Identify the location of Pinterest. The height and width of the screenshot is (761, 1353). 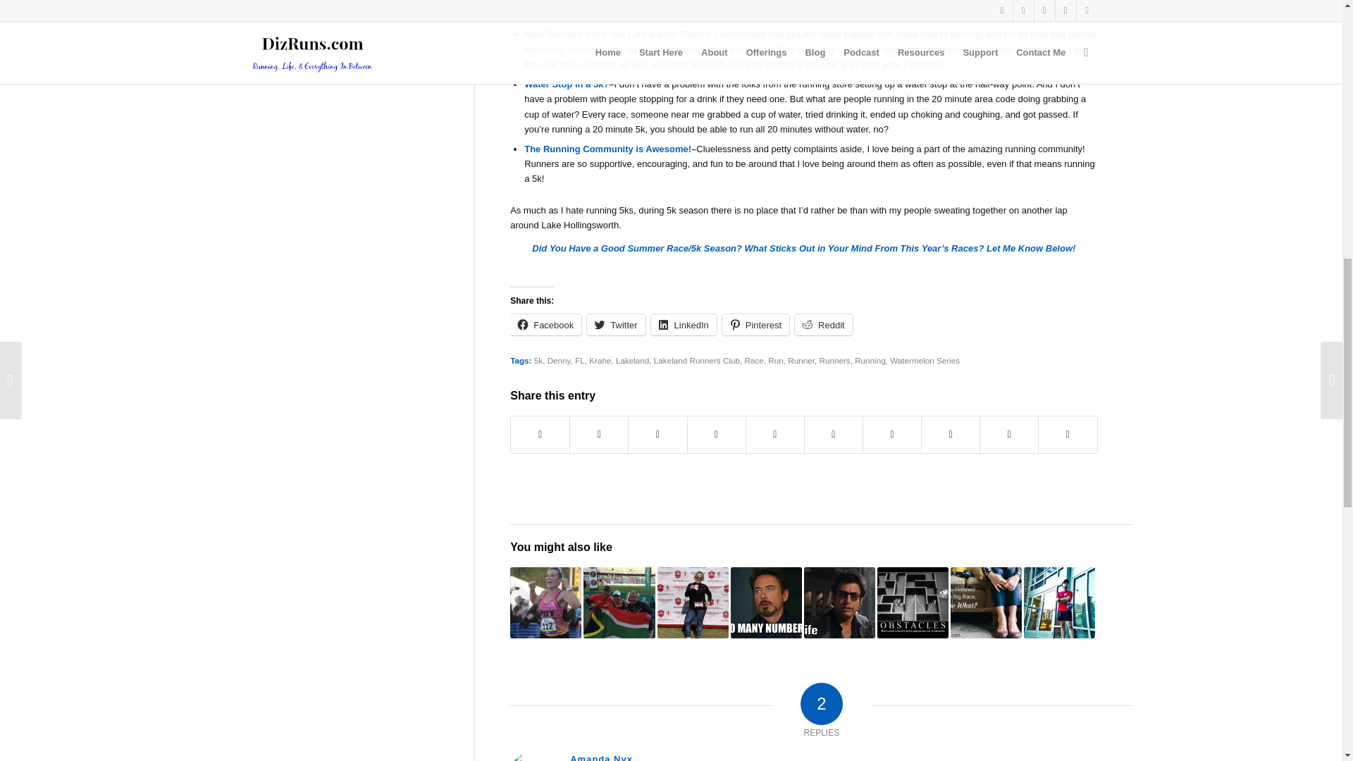
(755, 325).